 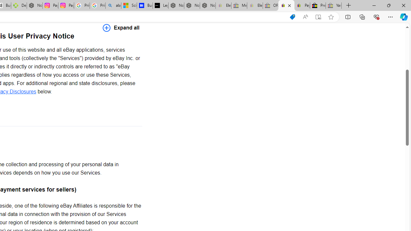 I want to click on Expand all, so click(x=121, y=28).